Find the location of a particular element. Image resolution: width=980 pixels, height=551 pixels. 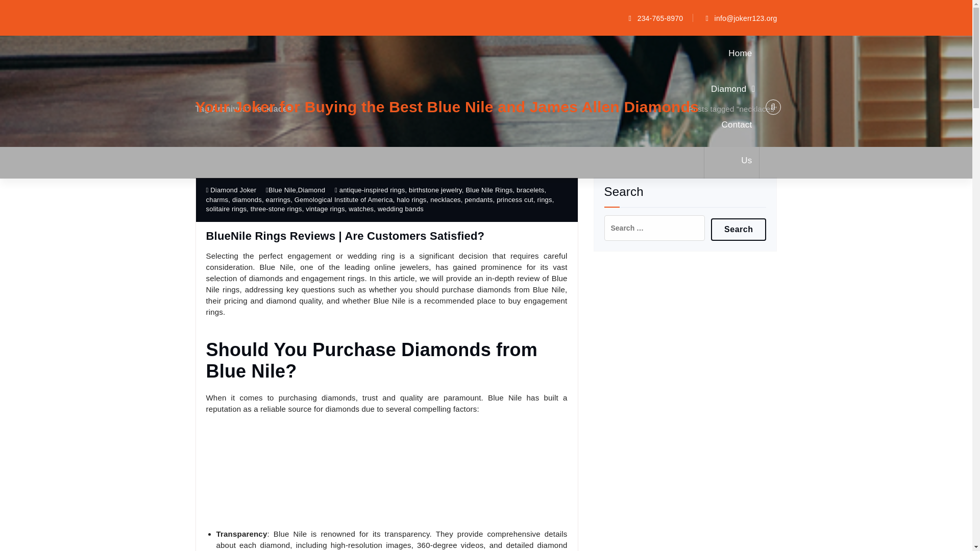

Home is located at coordinates (740, 54).